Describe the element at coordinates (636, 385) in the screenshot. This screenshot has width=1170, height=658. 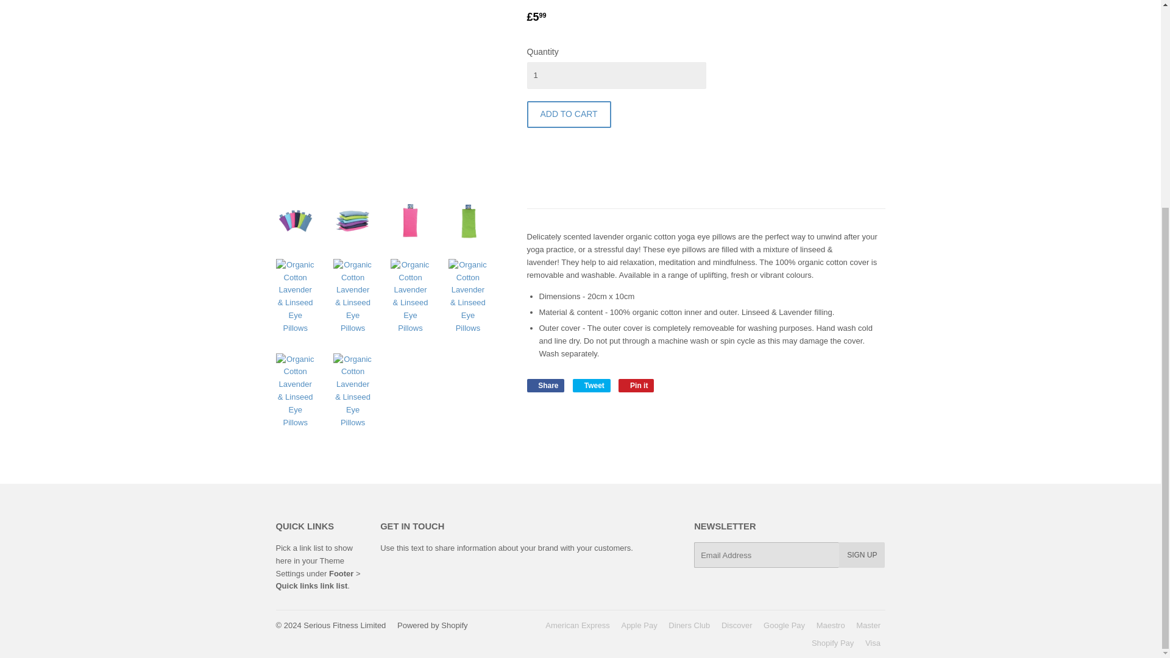
I see `Theme Settings` at that location.